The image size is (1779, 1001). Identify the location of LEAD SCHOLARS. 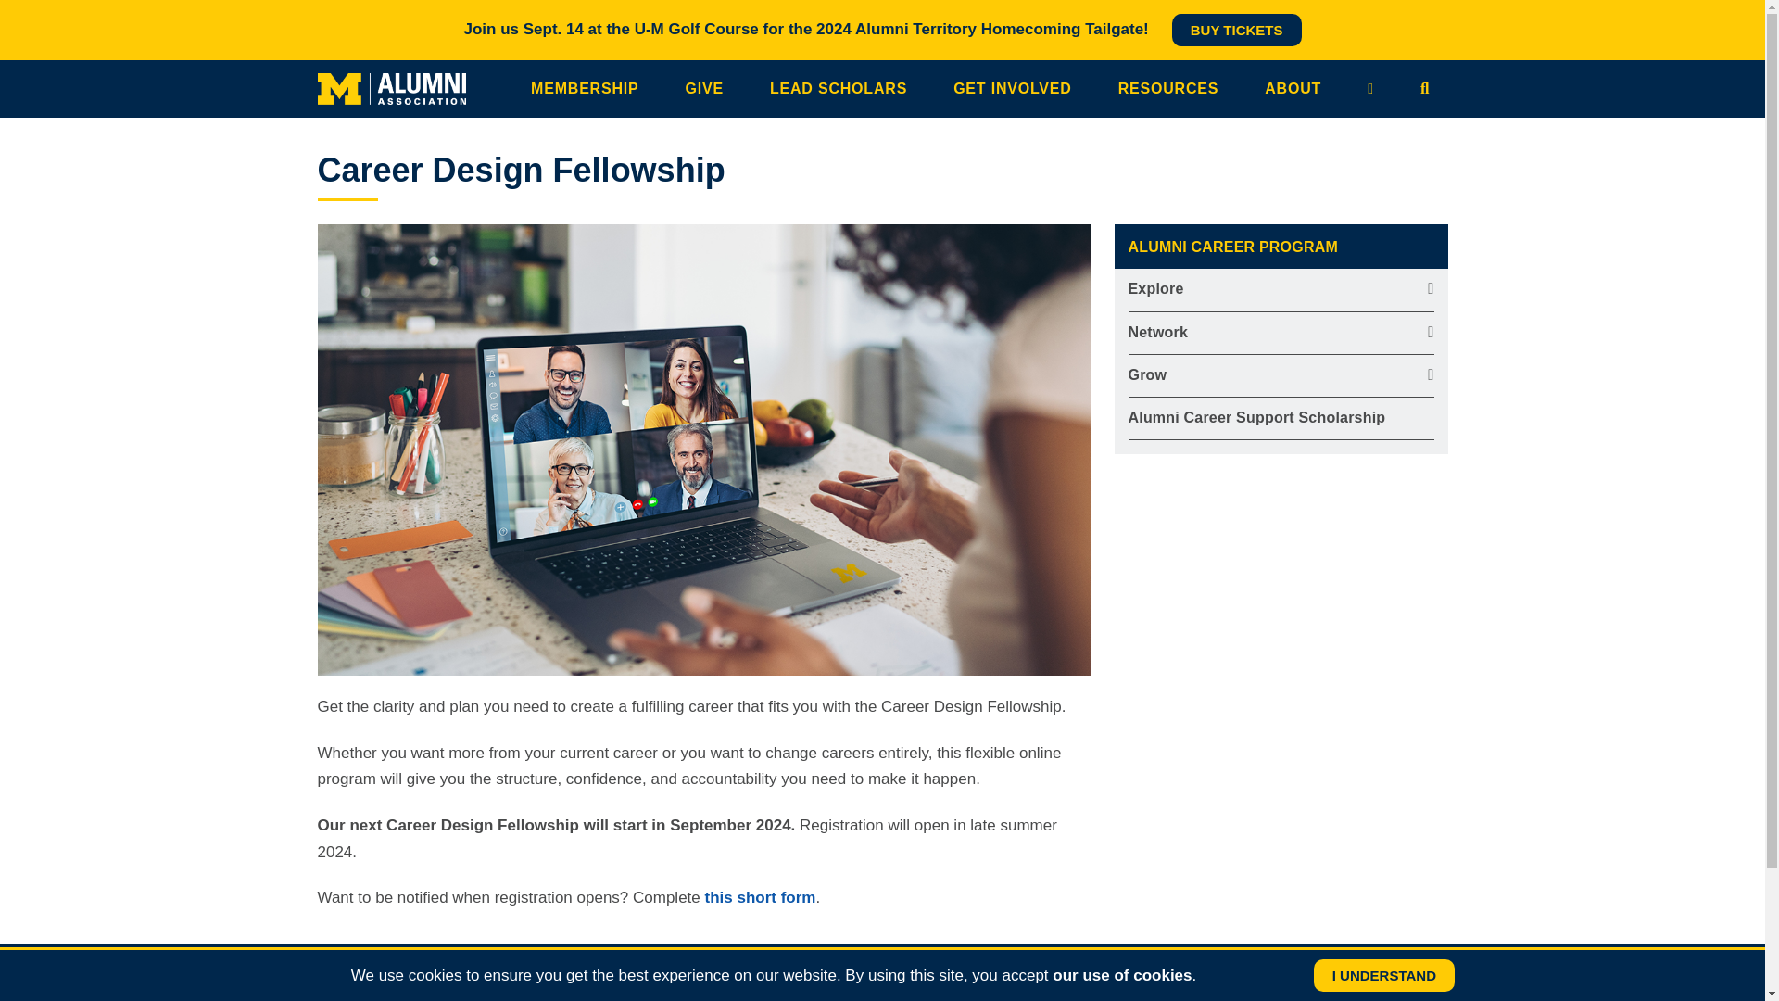
(843, 89).